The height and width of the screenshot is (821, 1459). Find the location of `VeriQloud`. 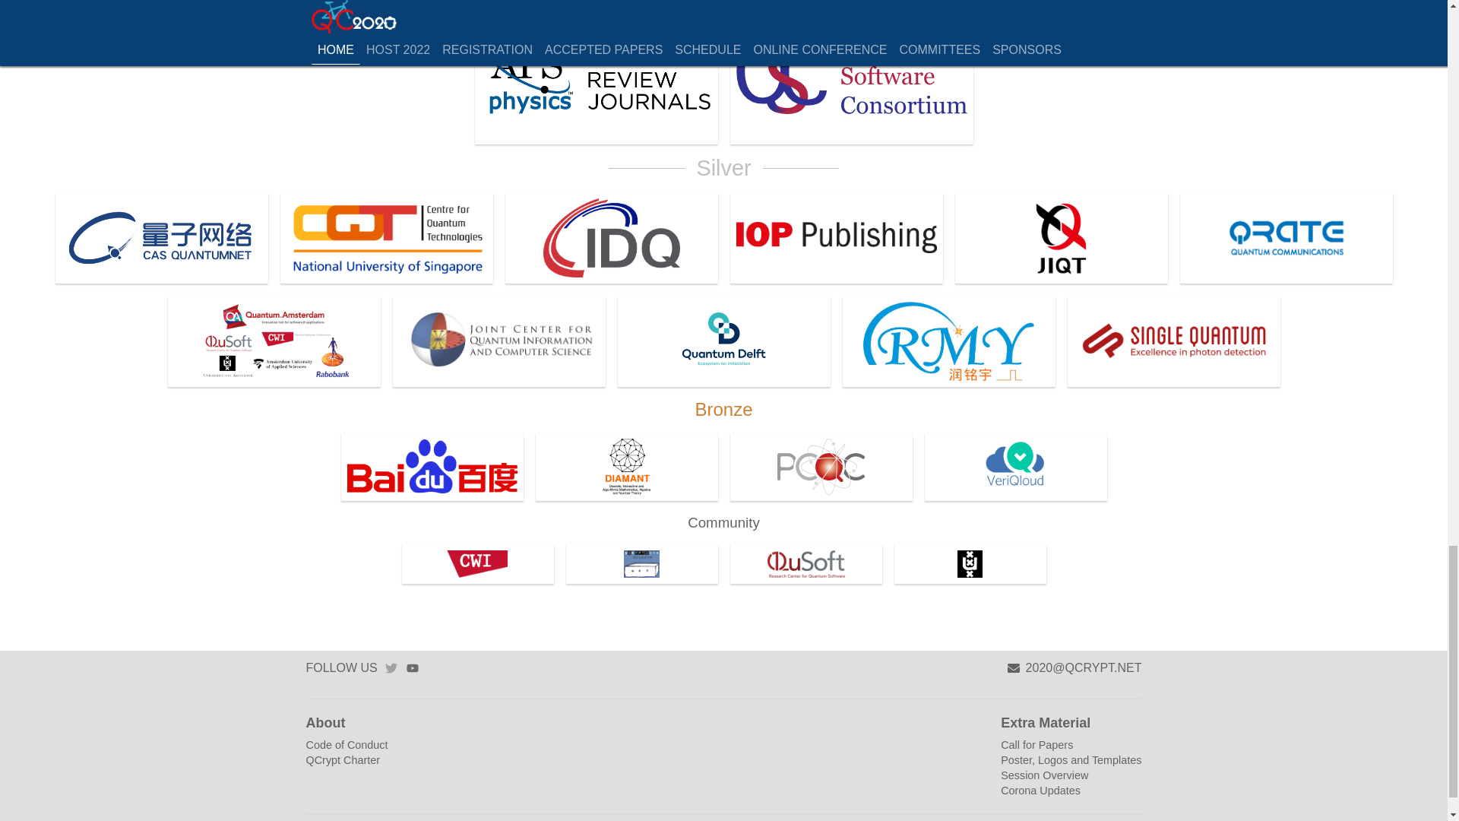

VeriQloud is located at coordinates (1014, 467).